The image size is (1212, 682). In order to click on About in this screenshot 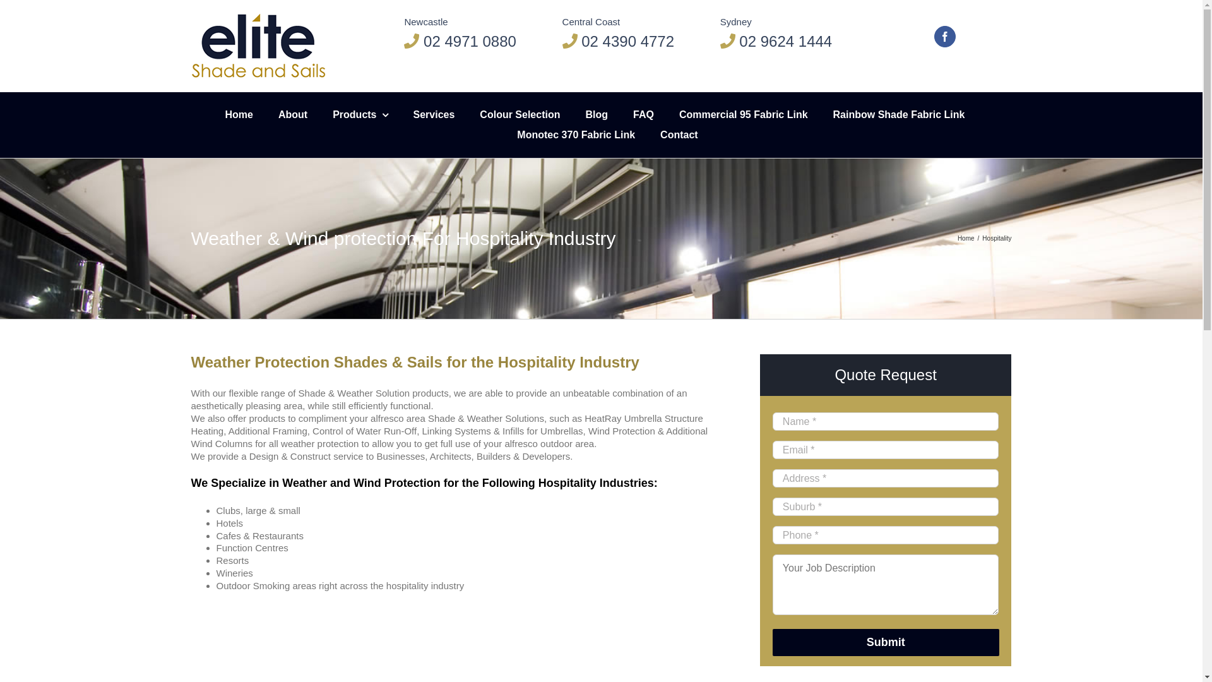, I will do `click(293, 115)`.